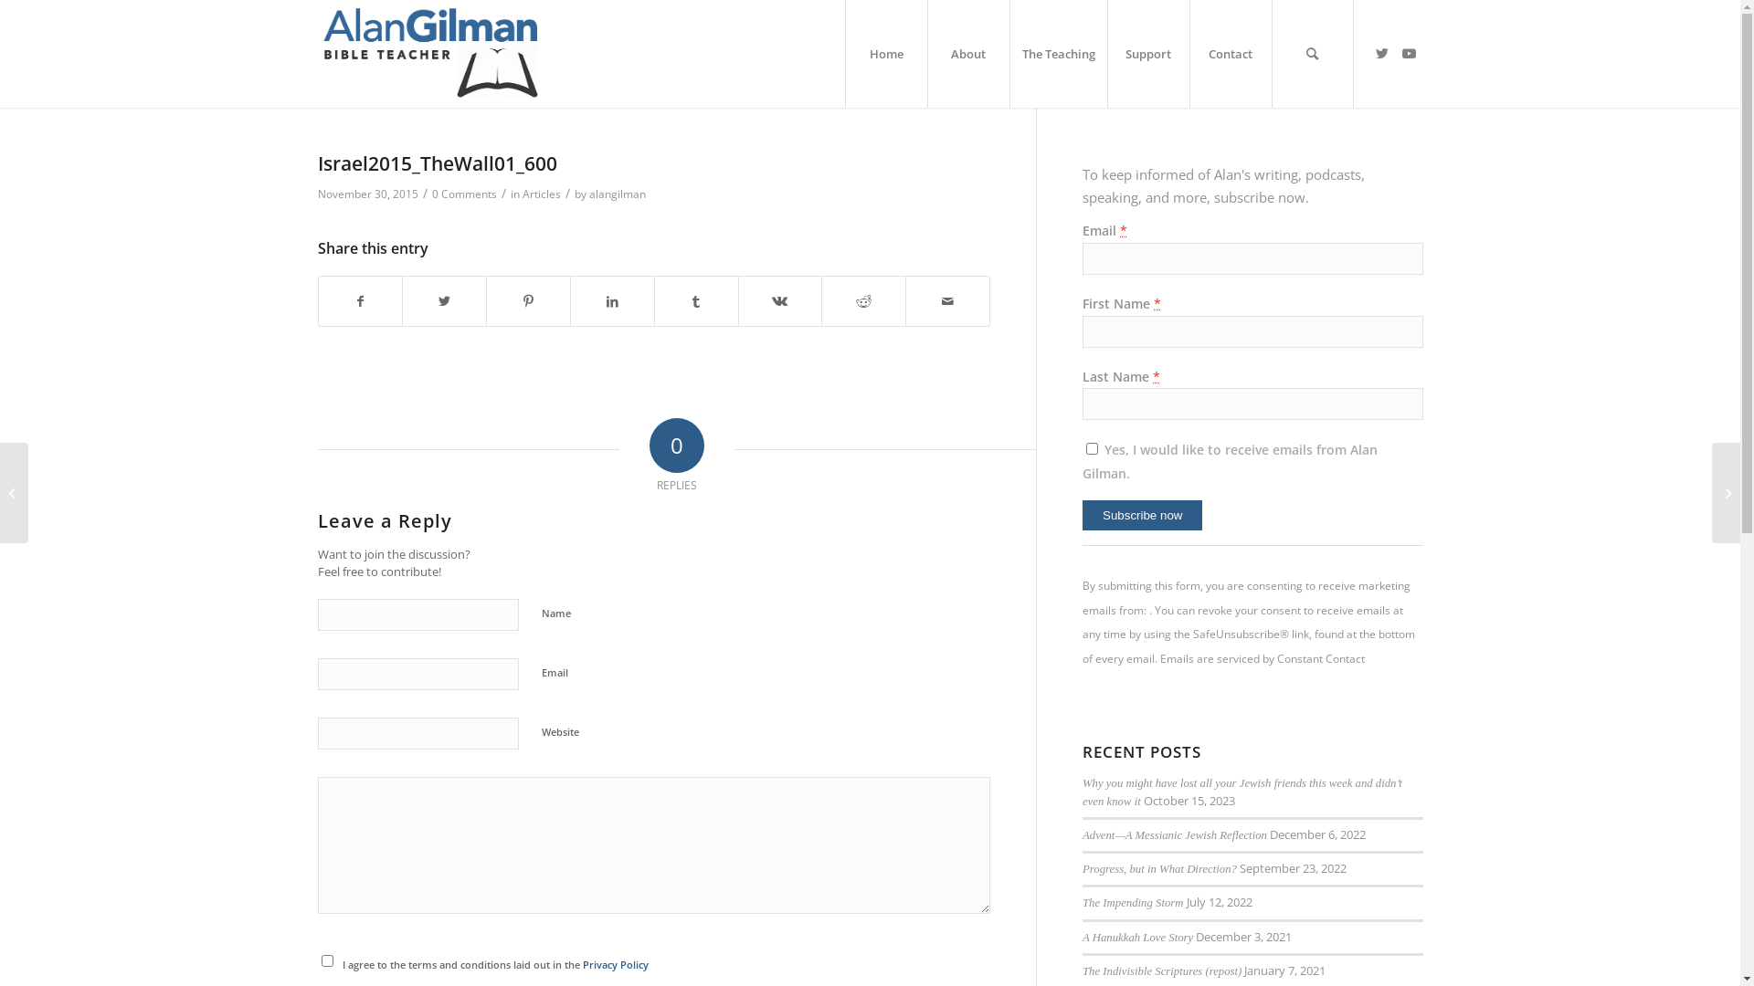  What do you see at coordinates (617, 194) in the screenshot?
I see `alangilman` at bounding box center [617, 194].